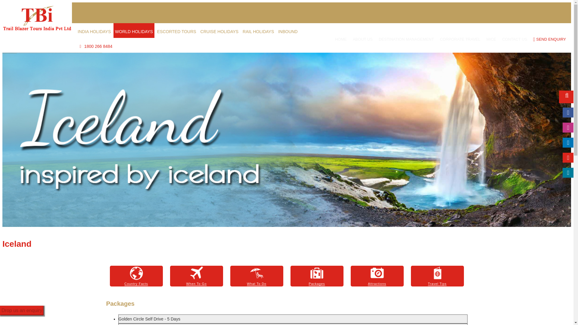 The height and width of the screenshot is (325, 578). What do you see at coordinates (515, 39) in the screenshot?
I see `CONTACT US` at bounding box center [515, 39].